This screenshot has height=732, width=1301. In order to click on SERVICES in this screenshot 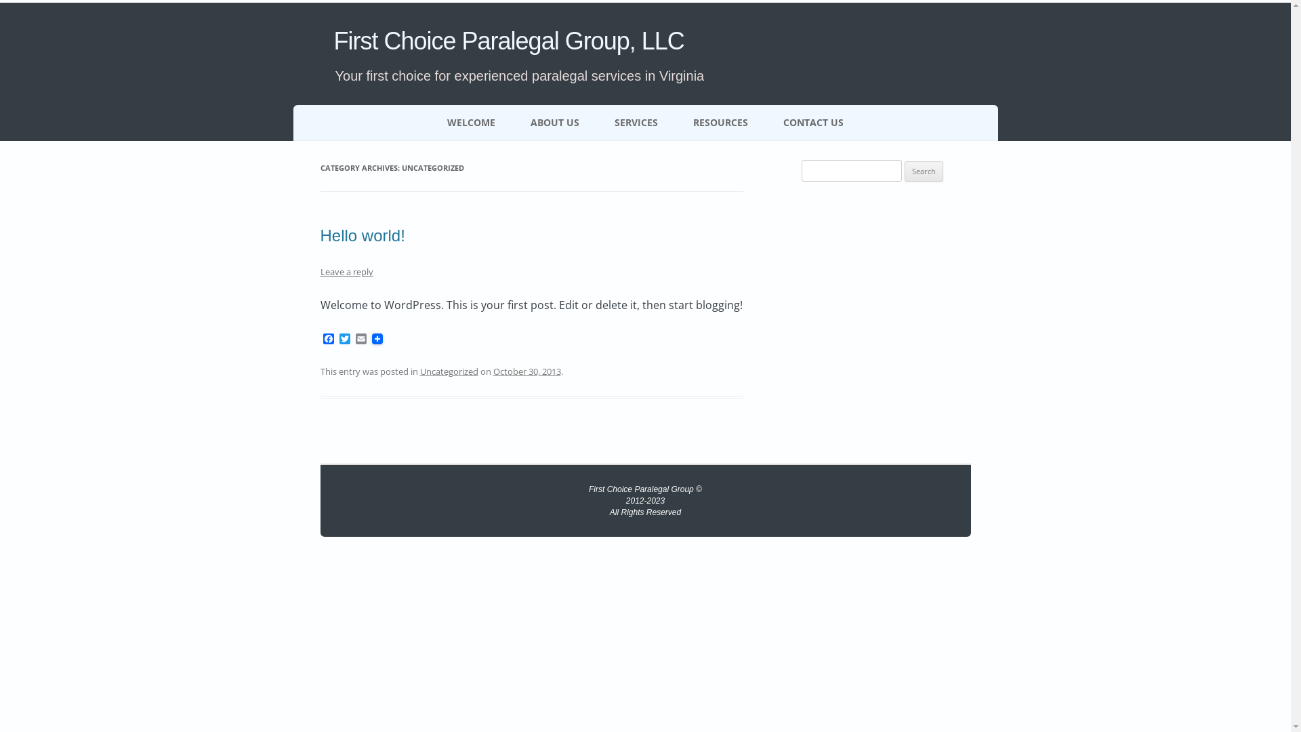, I will do `click(636, 123)`.